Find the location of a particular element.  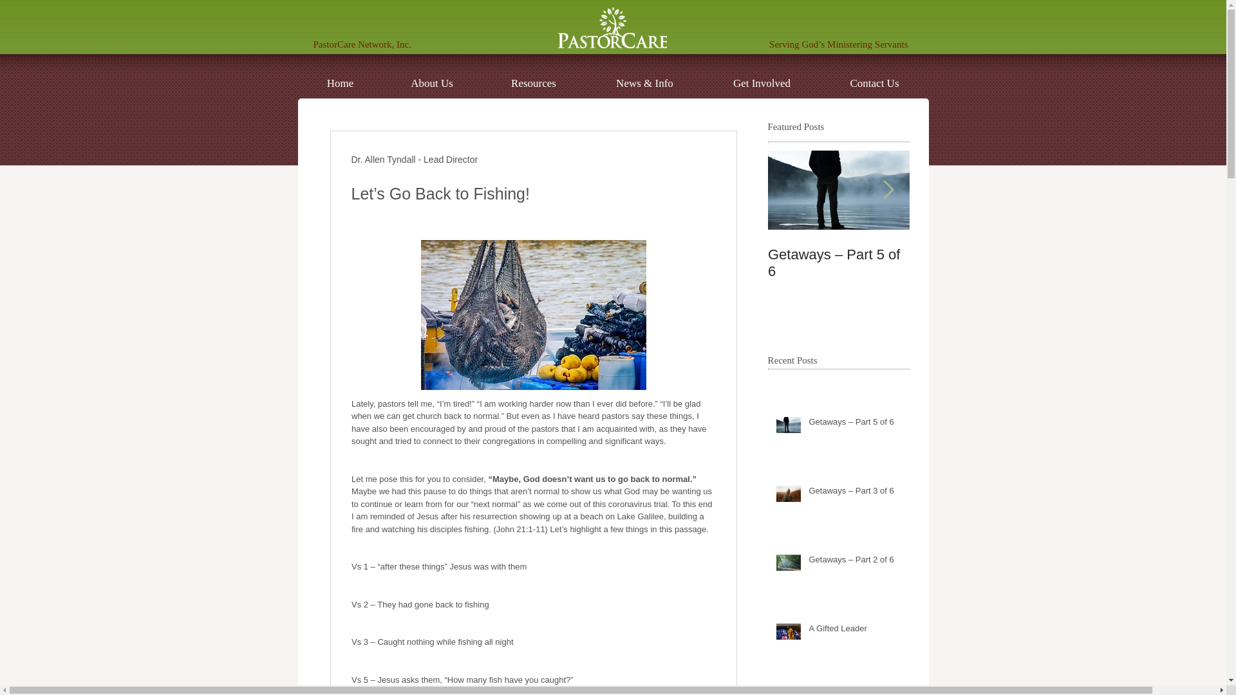

Contact Us is located at coordinates (874, 82).